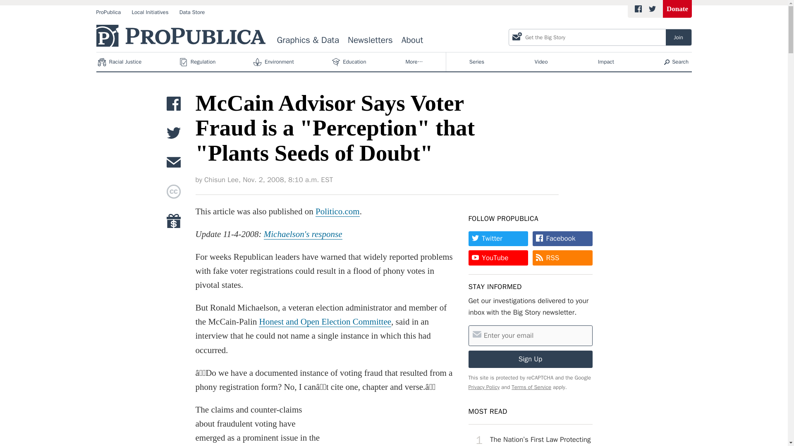 Image resolution: width=794 pixels, height=446 pixels. I want to click on Education, so click(349, 62).